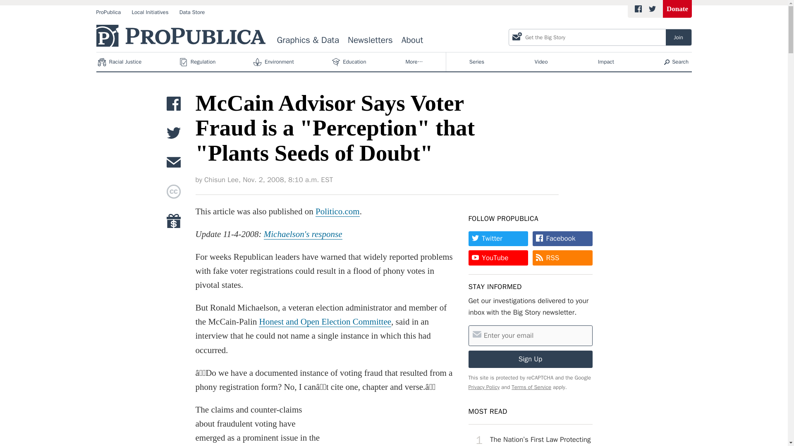 Image resolution: width=794 pixels, height=446 pixels. I want to click on Education, so click(349, 62).